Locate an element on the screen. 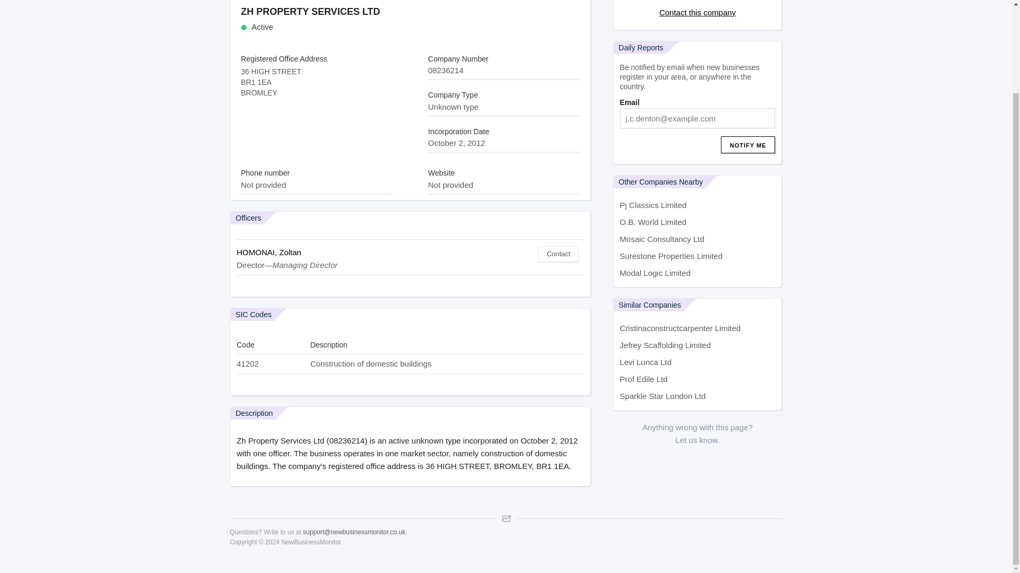 Image resolution: width=1020 pixels, height=573 pixels. Pj Classics Limited is located at coordinates (698, 205).